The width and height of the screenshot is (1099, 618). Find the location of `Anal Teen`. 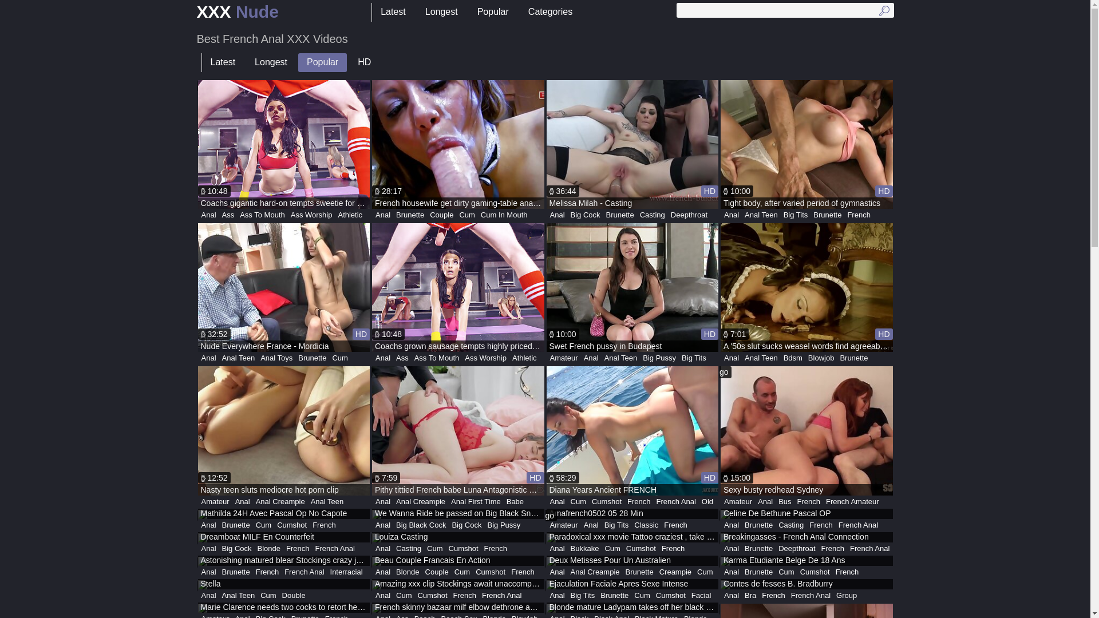

Anal Teen is located at coordinates (761, 358).